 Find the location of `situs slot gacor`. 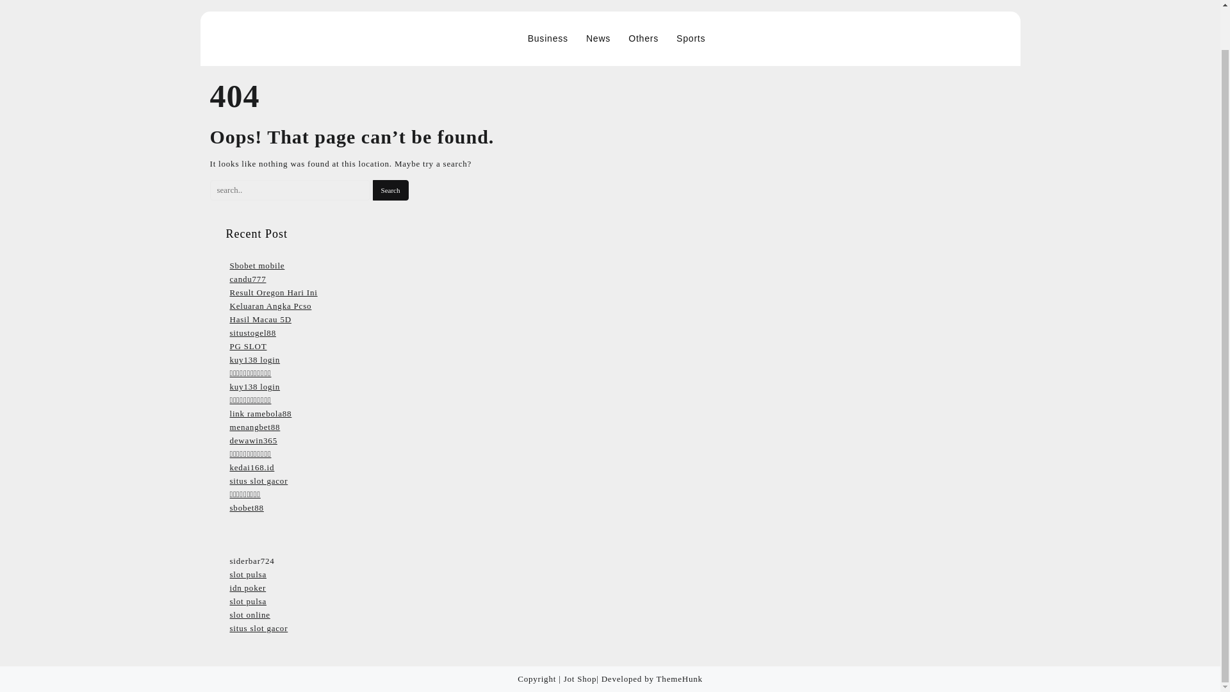

situs slot gacor is located at coordinates (258, 628).